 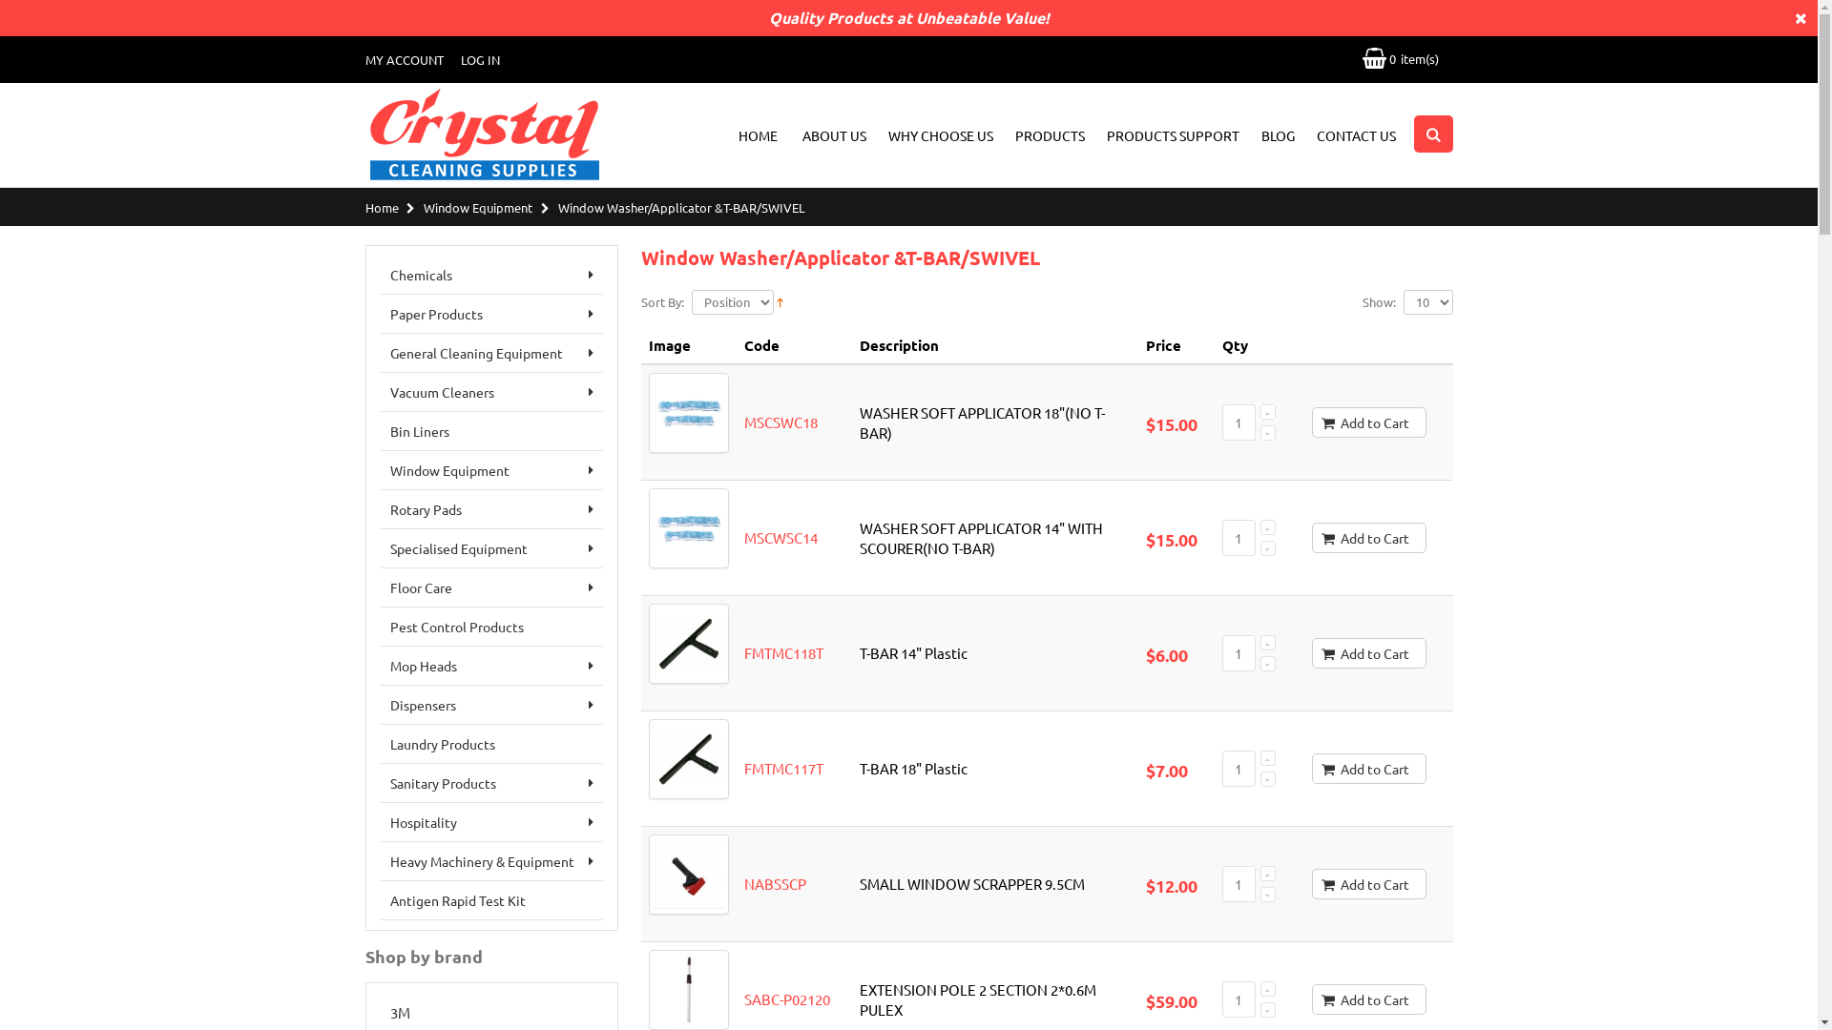 What do you see at coordinates (479, 59) in the screenshot?
I see `LOG IN` at bounding box center [479, 59].